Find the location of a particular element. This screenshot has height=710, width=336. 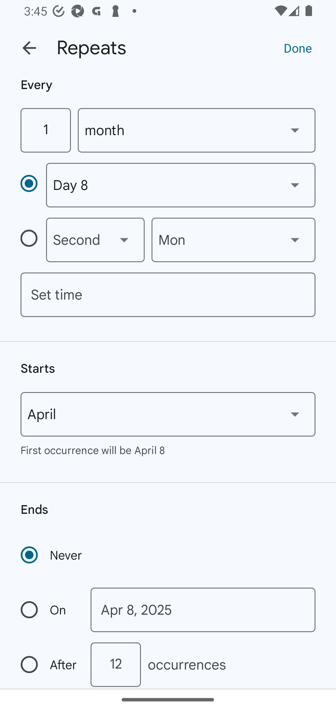

Show dropdown menu is located at coordinates (124, 240).